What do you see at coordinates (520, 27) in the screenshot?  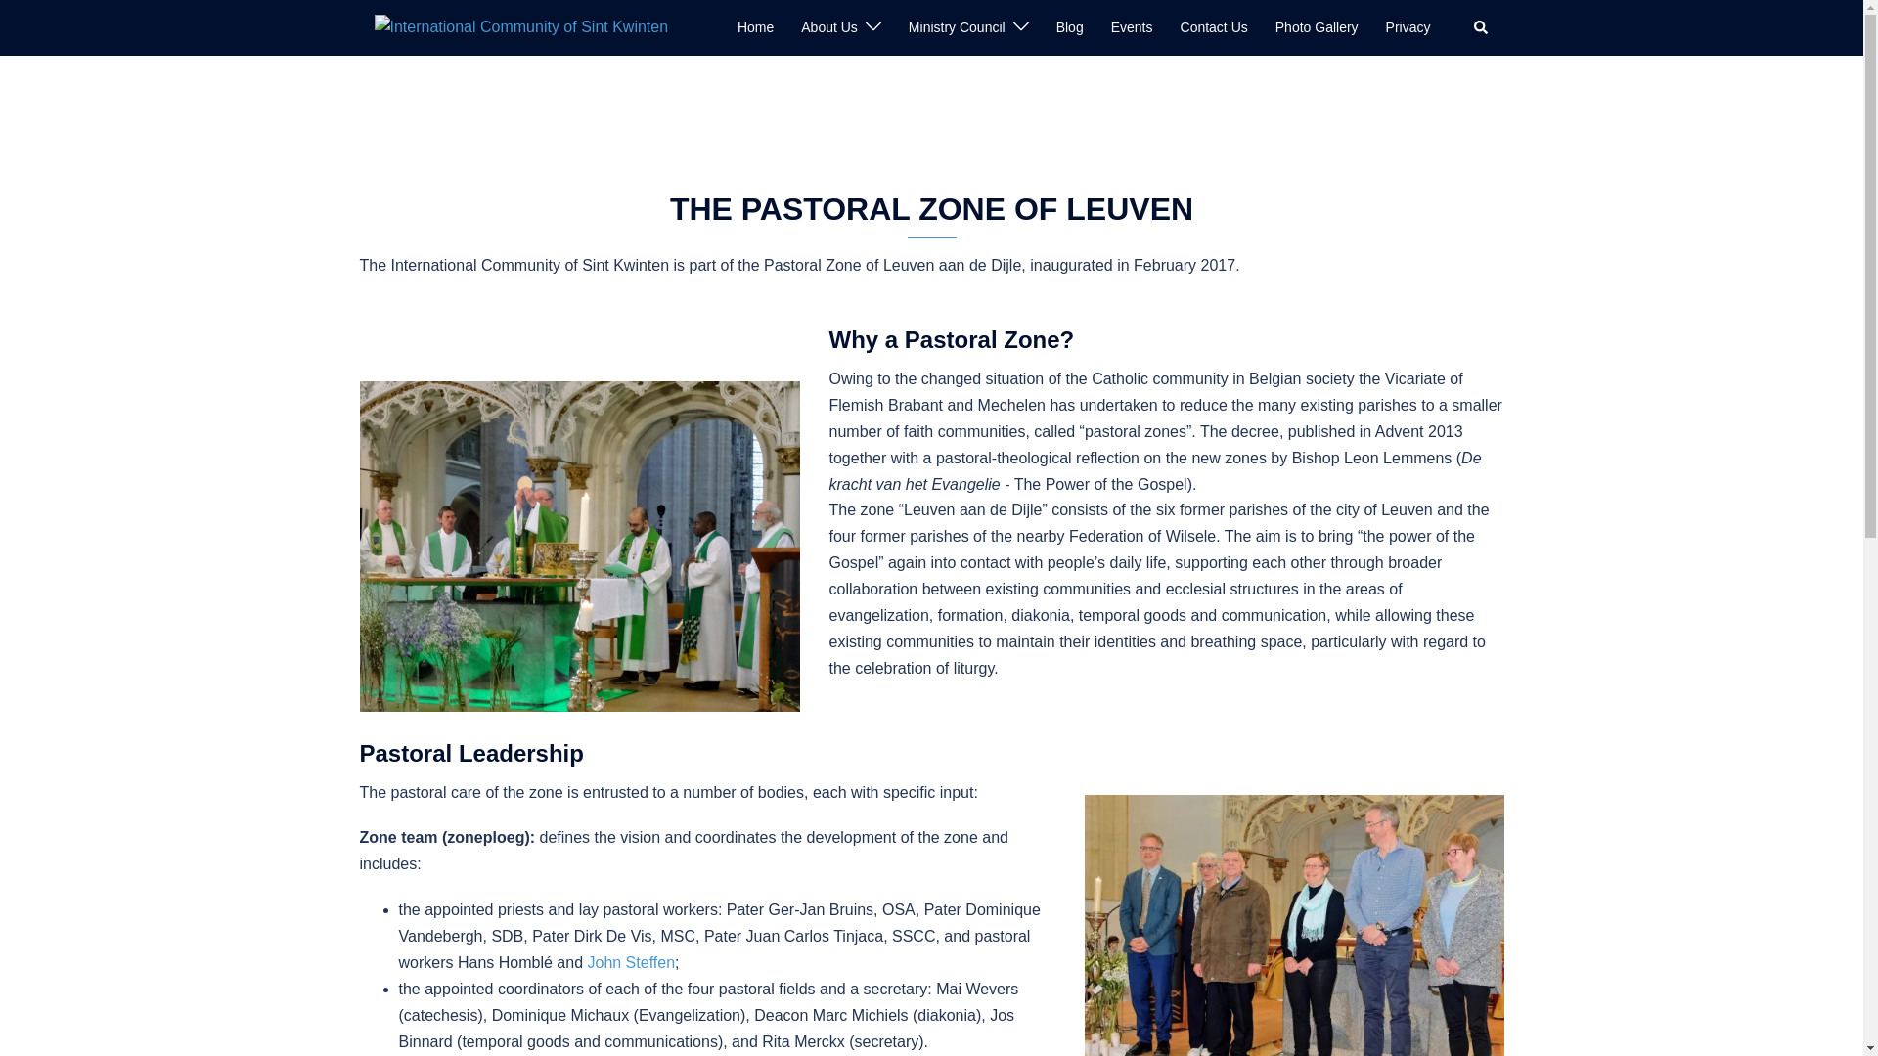 I see `International Community of Sint Kwinten` at bounding box center [520, 27].